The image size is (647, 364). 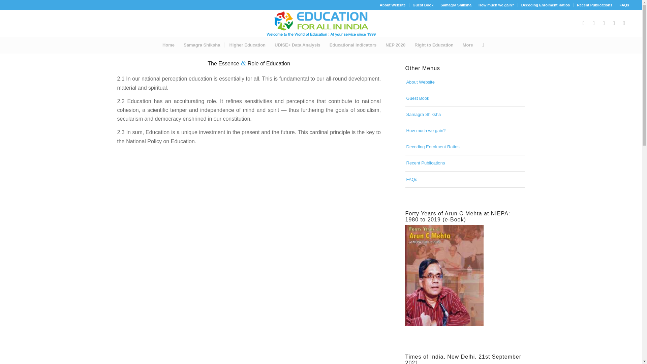 I want to click on Guest Book, so click(x=423, y=5).